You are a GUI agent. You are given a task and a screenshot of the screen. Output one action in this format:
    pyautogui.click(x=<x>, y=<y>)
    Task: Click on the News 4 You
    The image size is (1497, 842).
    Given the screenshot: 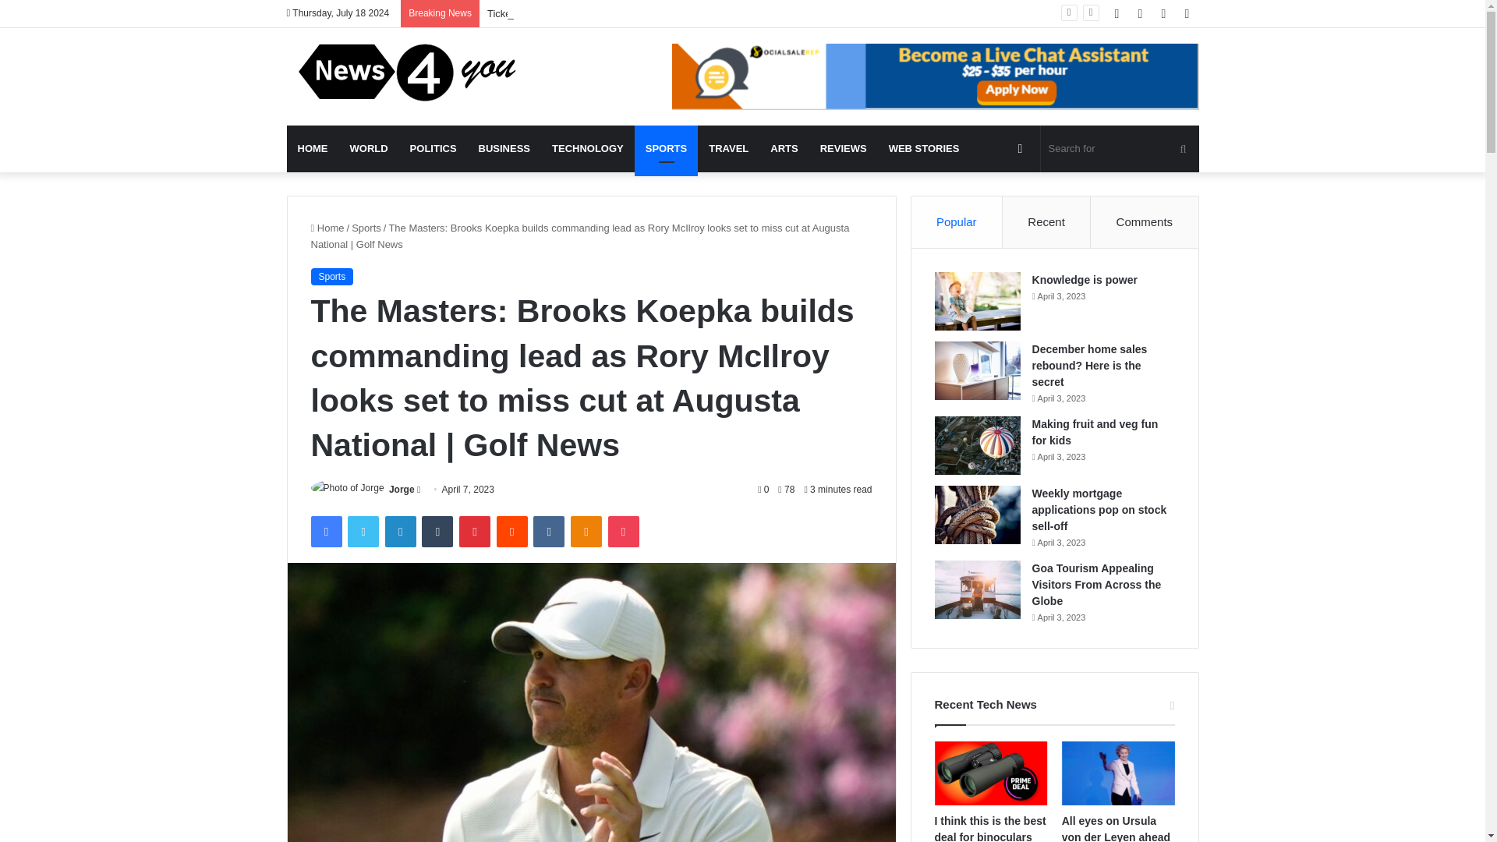 What is the action you would take?
    pyautogui.click(x=409, y=72)
    